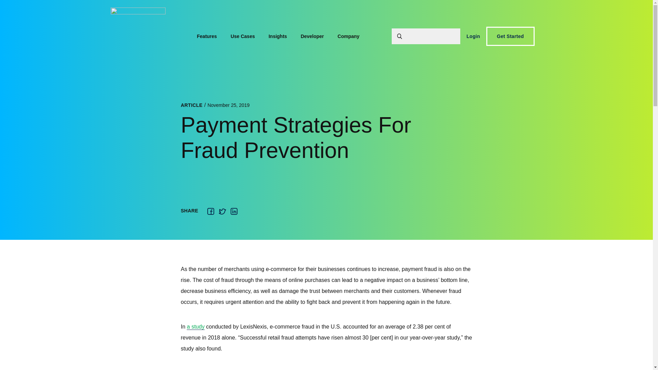  I want to click on Developer, so click(312, 36).